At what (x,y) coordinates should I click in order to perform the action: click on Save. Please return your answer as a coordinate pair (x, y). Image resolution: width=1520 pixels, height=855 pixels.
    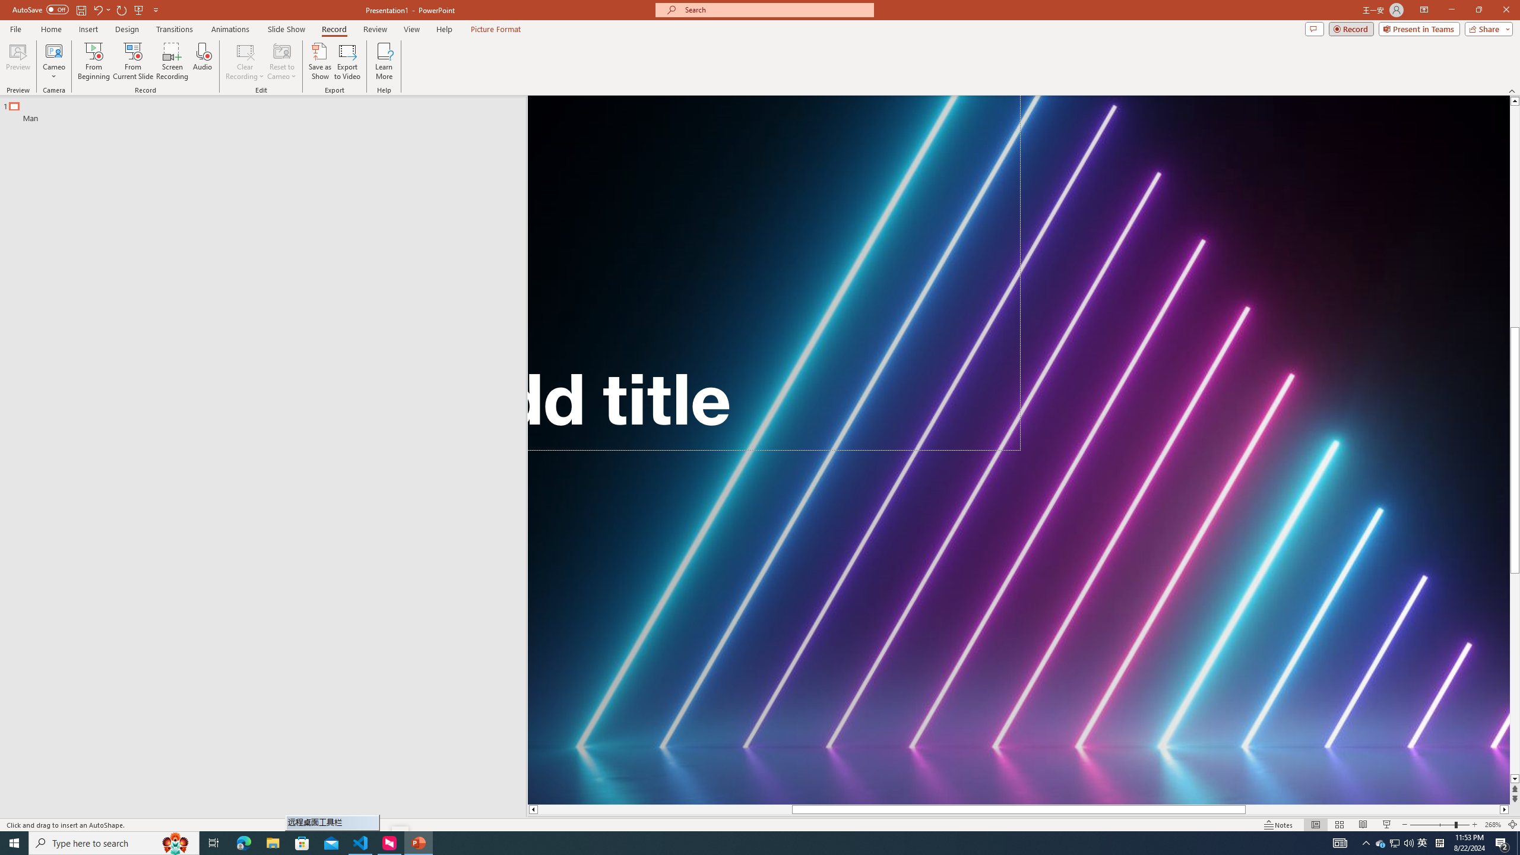
    Looking at the image, I should click on (81, 9).